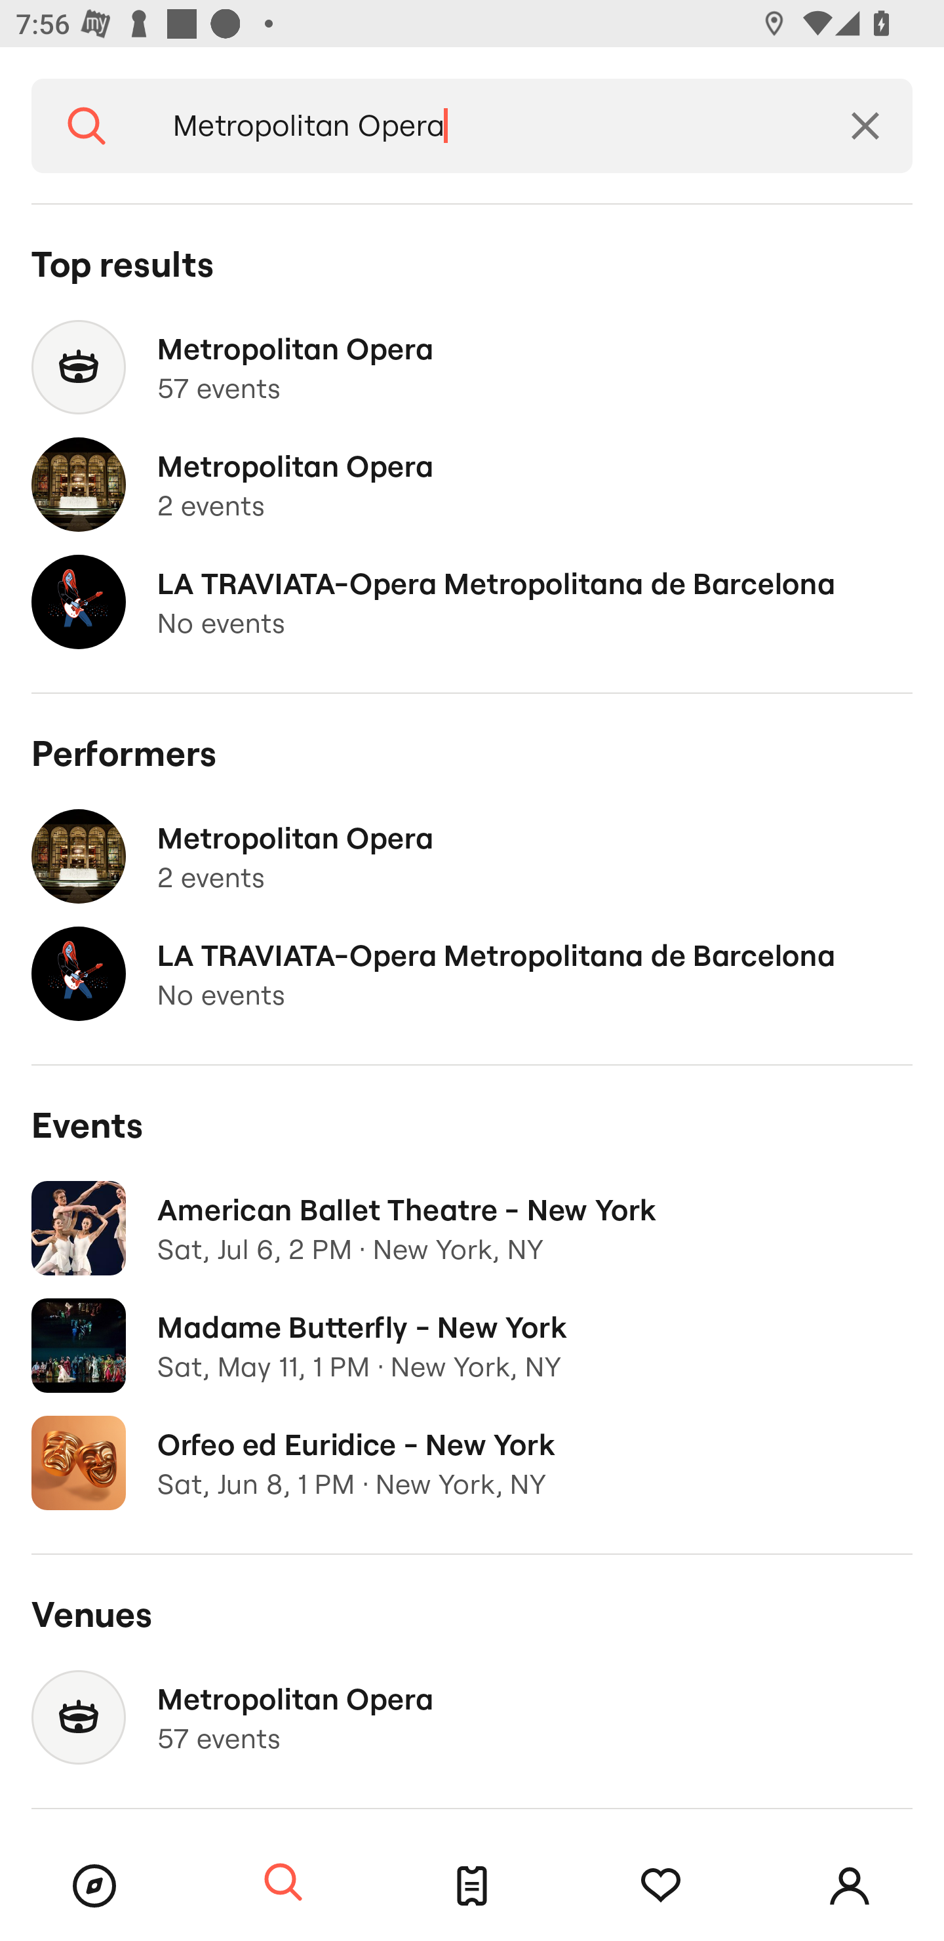 The width and height of the screenshot is (944, 1941). Describe the element at coordinates (472, 367) in the screenshot. I see `Metropolitan Opera 57 events` at that location.